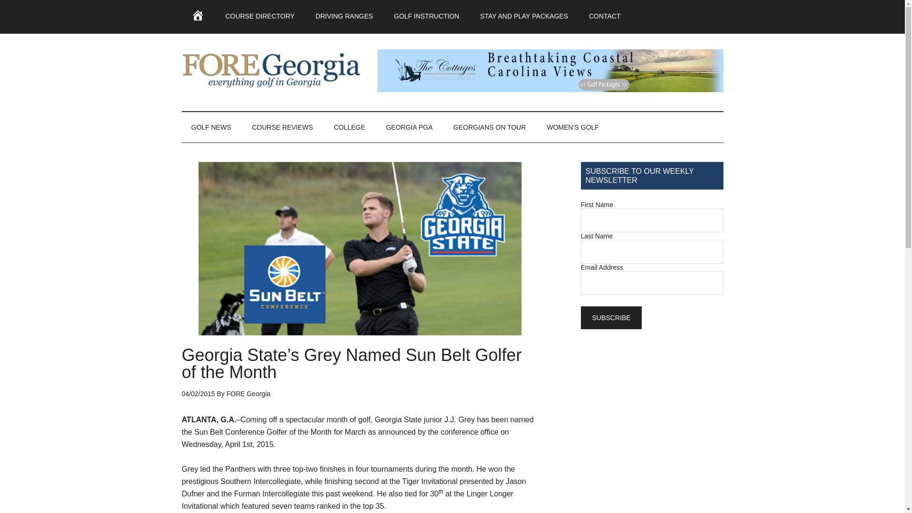 This screenshot has height=513, width=912. What do you see at coordinates (272, 70) in the screenshot?
I see `FORE Georgia` at bounding box center [272, 70].